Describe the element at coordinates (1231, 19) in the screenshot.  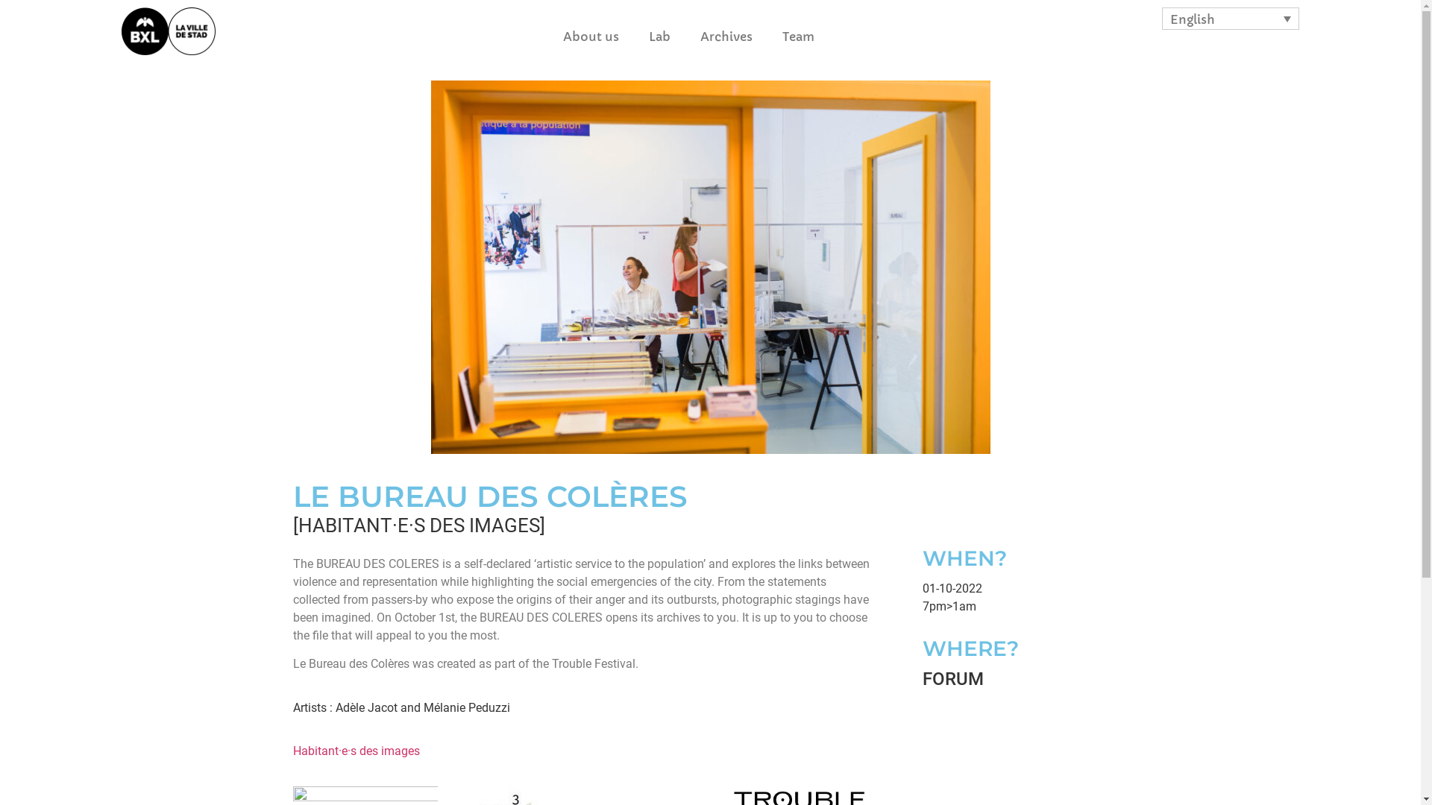
I see `English` at that location.